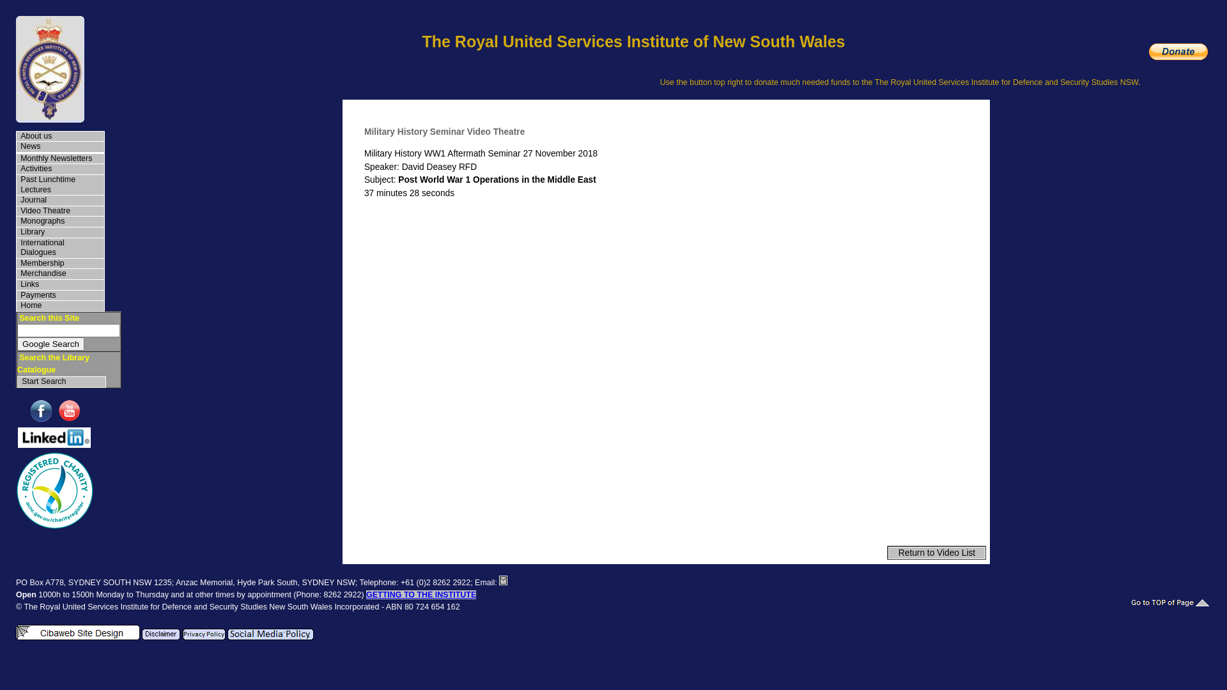  What do you see at coordinates (60, 264) in the screenshot?
I see `Membership` at bounding box center [60, 264].